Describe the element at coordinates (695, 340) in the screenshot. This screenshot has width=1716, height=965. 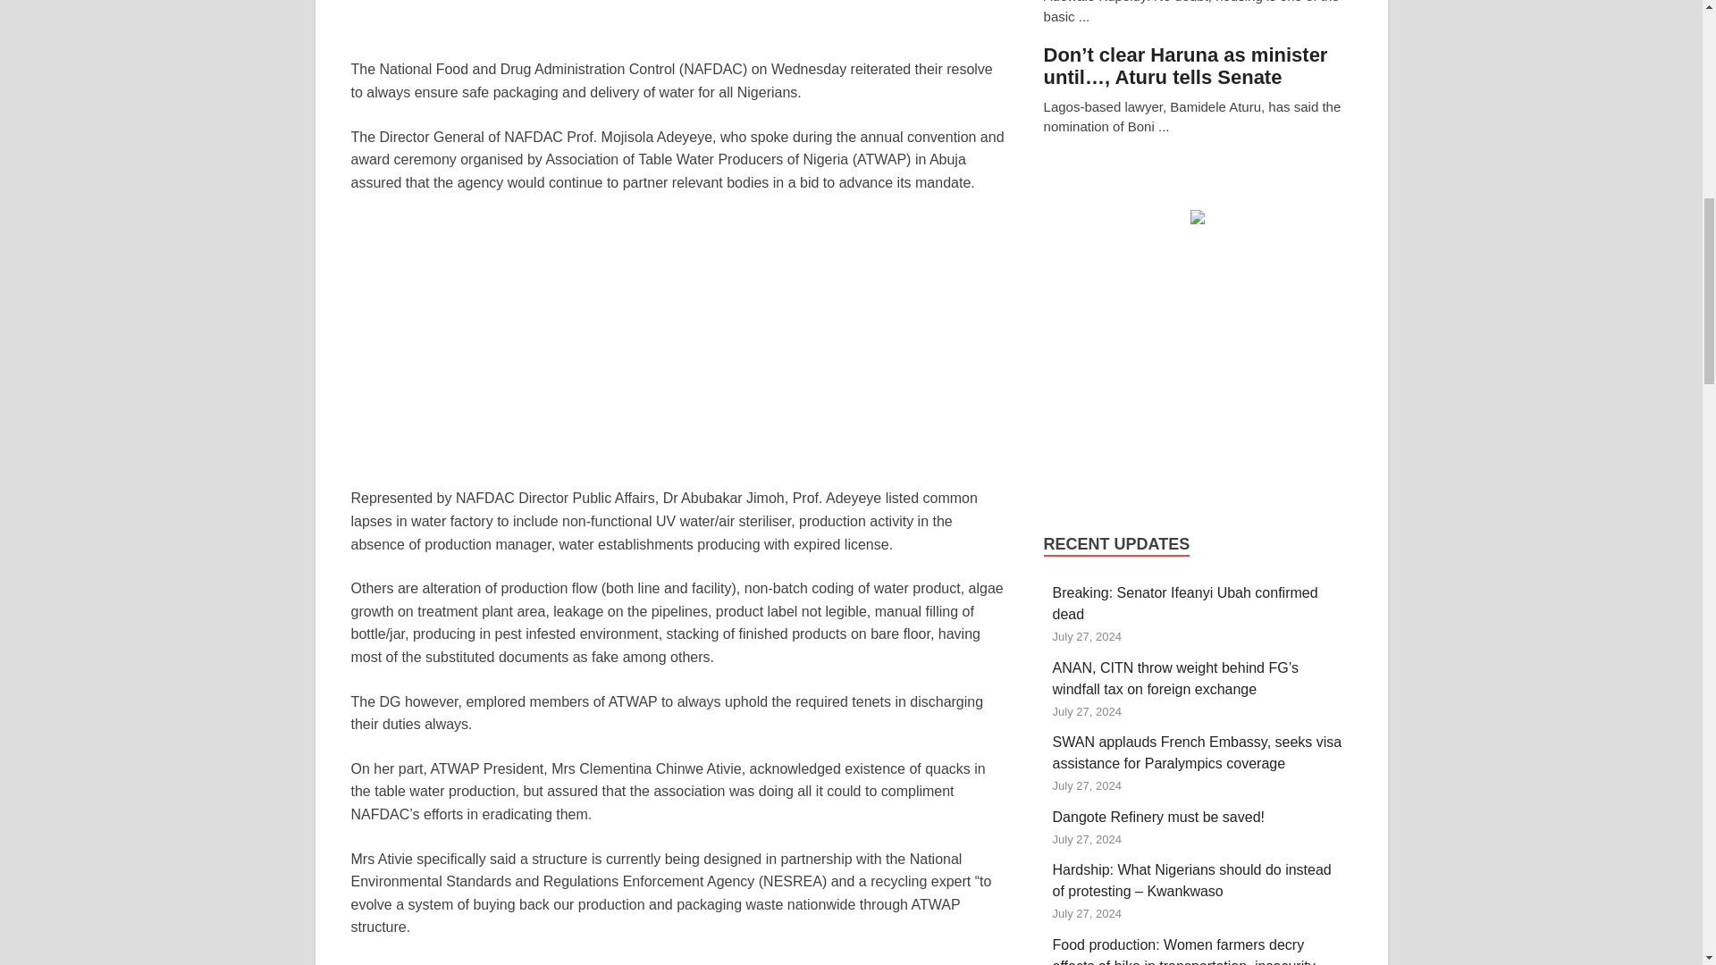
I see `Advertisement` at that location.